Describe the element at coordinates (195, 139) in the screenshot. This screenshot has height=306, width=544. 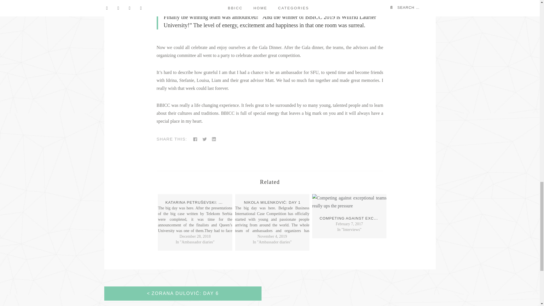
I see `Click to share on Facebook` at that location.